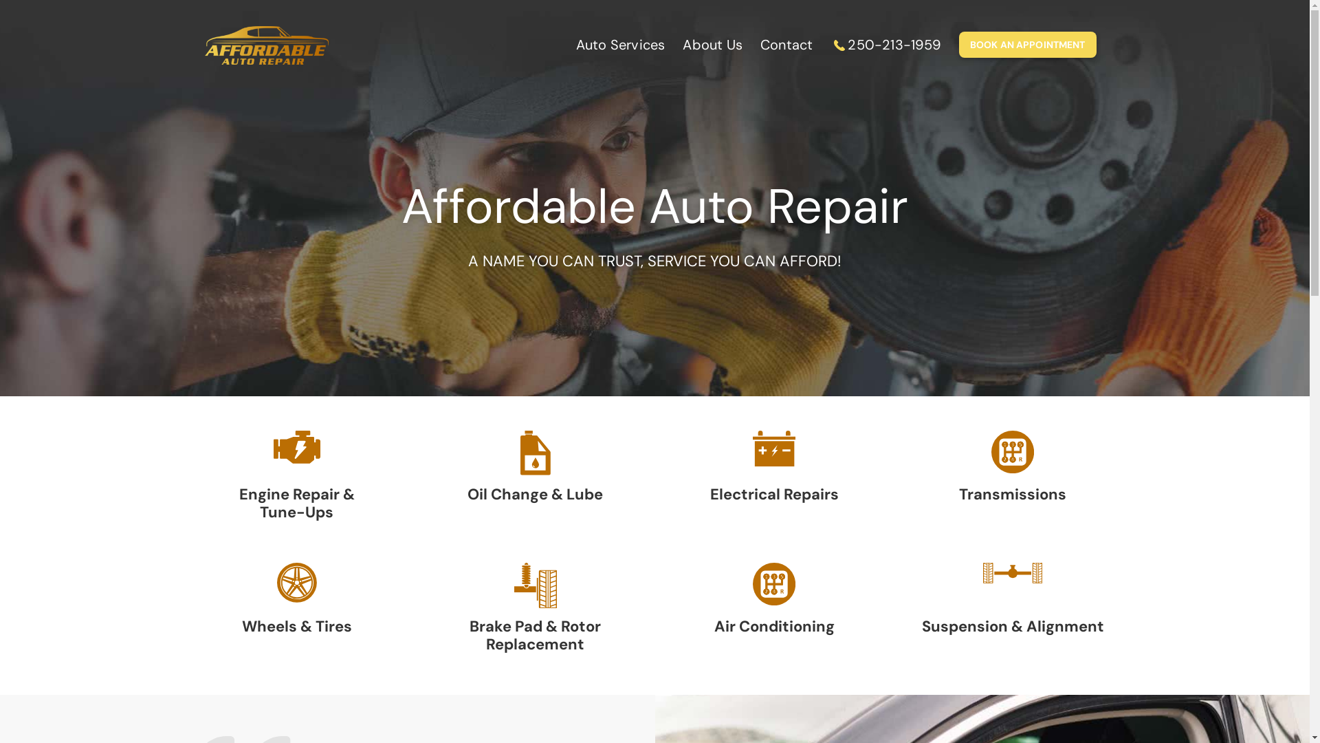 This screenshot has width=1320, height=743. I want to click on BOOK AN APPOINTMENT, so click(1028, 45).